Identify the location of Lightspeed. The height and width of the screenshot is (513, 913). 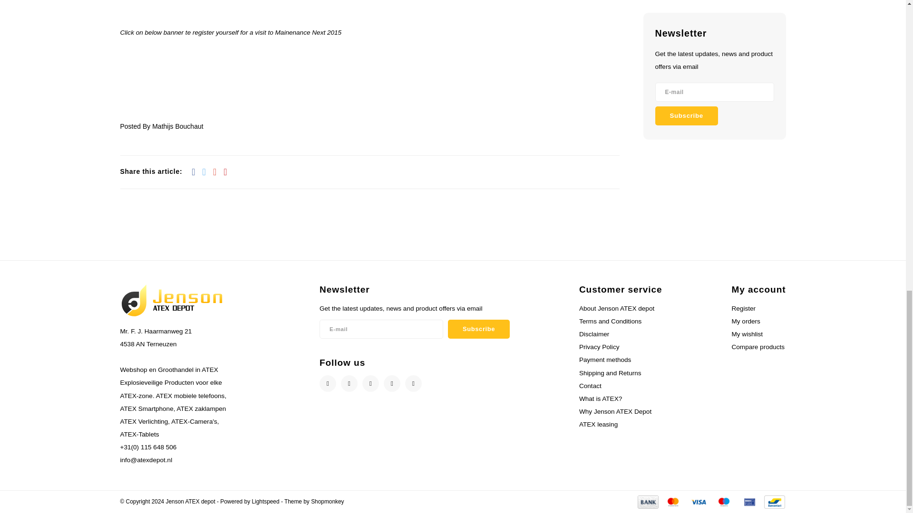
(265, 501).